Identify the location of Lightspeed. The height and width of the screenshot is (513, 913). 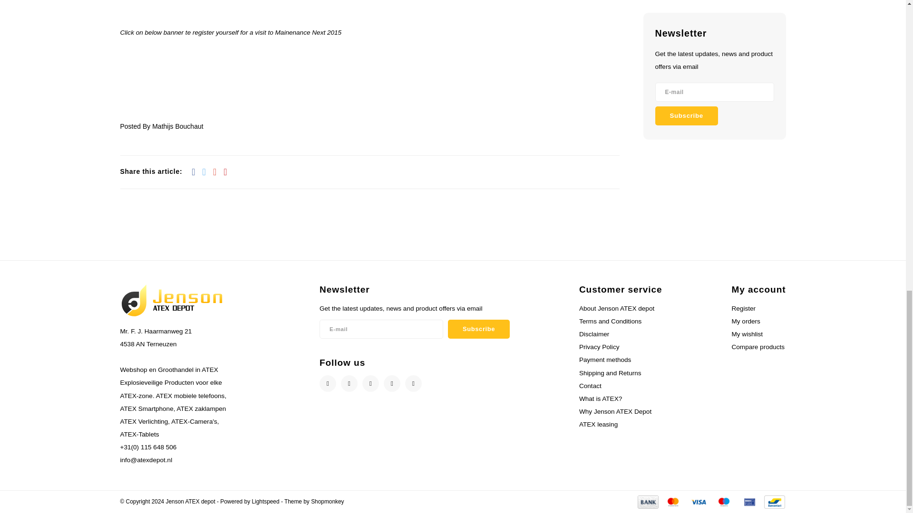
(265, 501).